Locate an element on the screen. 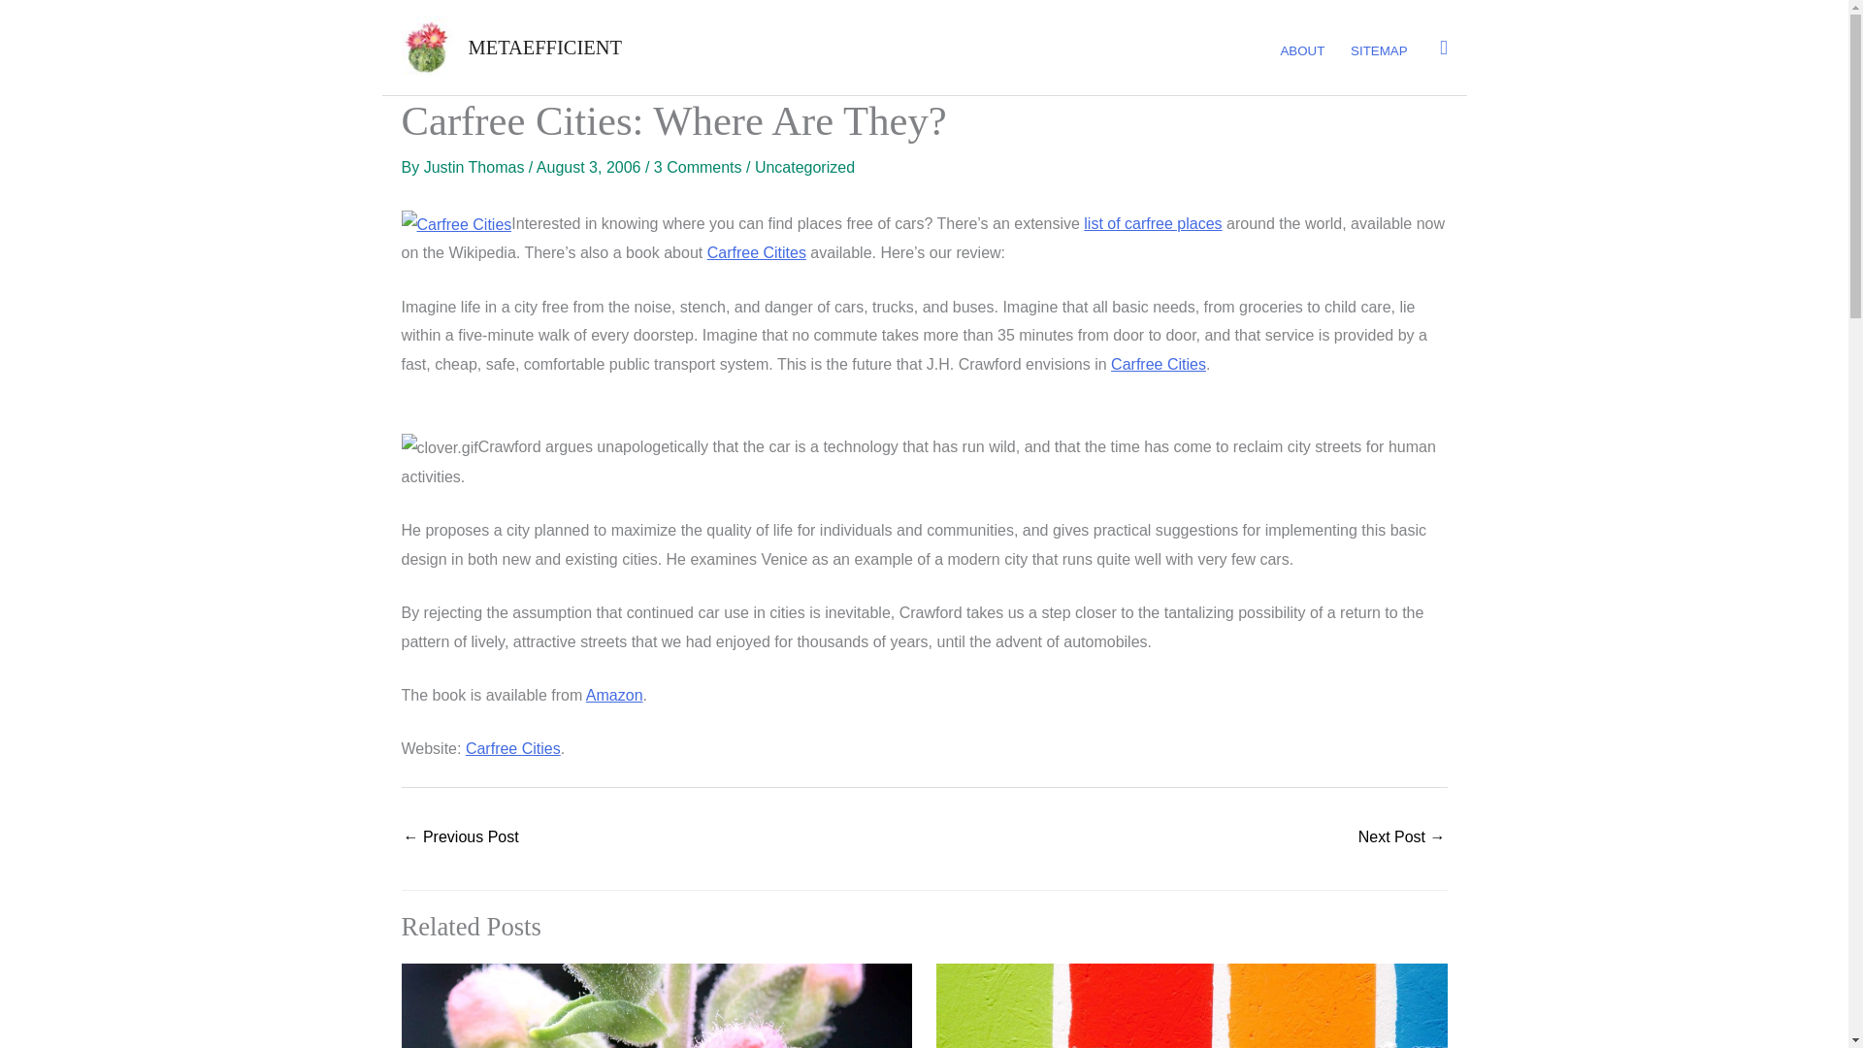  SITEMAP is located at coordinates (1378, 51).